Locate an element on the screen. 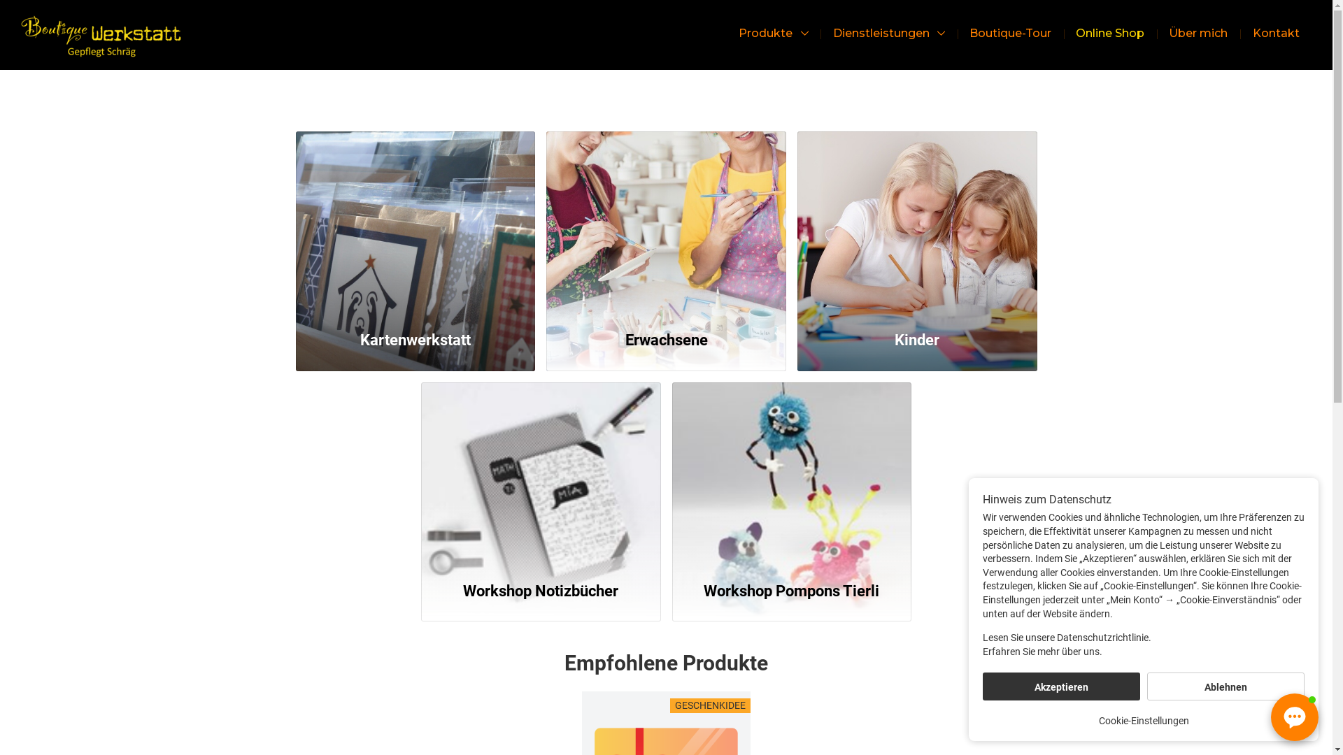  Workshop Pompons Tierli is located at coordinates (792, 474).